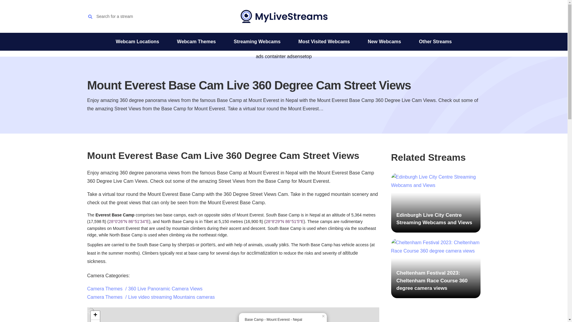 This screenshot has width=572, height=322. I want to click on Maps, aerial photos, and other data for this location, so click(285, 221).